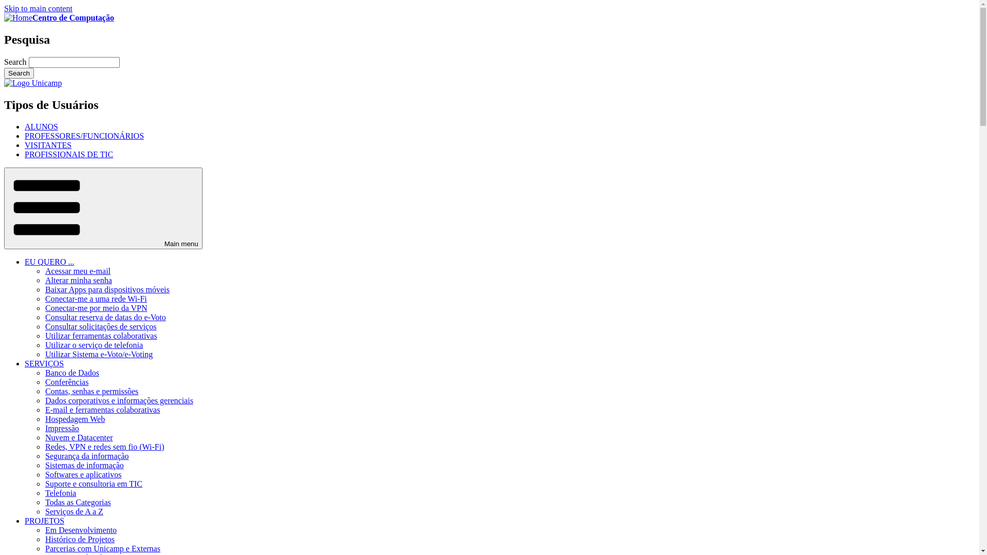  What do you see at coordinates (38, 8) in the screenshot?
I see `Skip to main content` at bounding box center [38, 8].